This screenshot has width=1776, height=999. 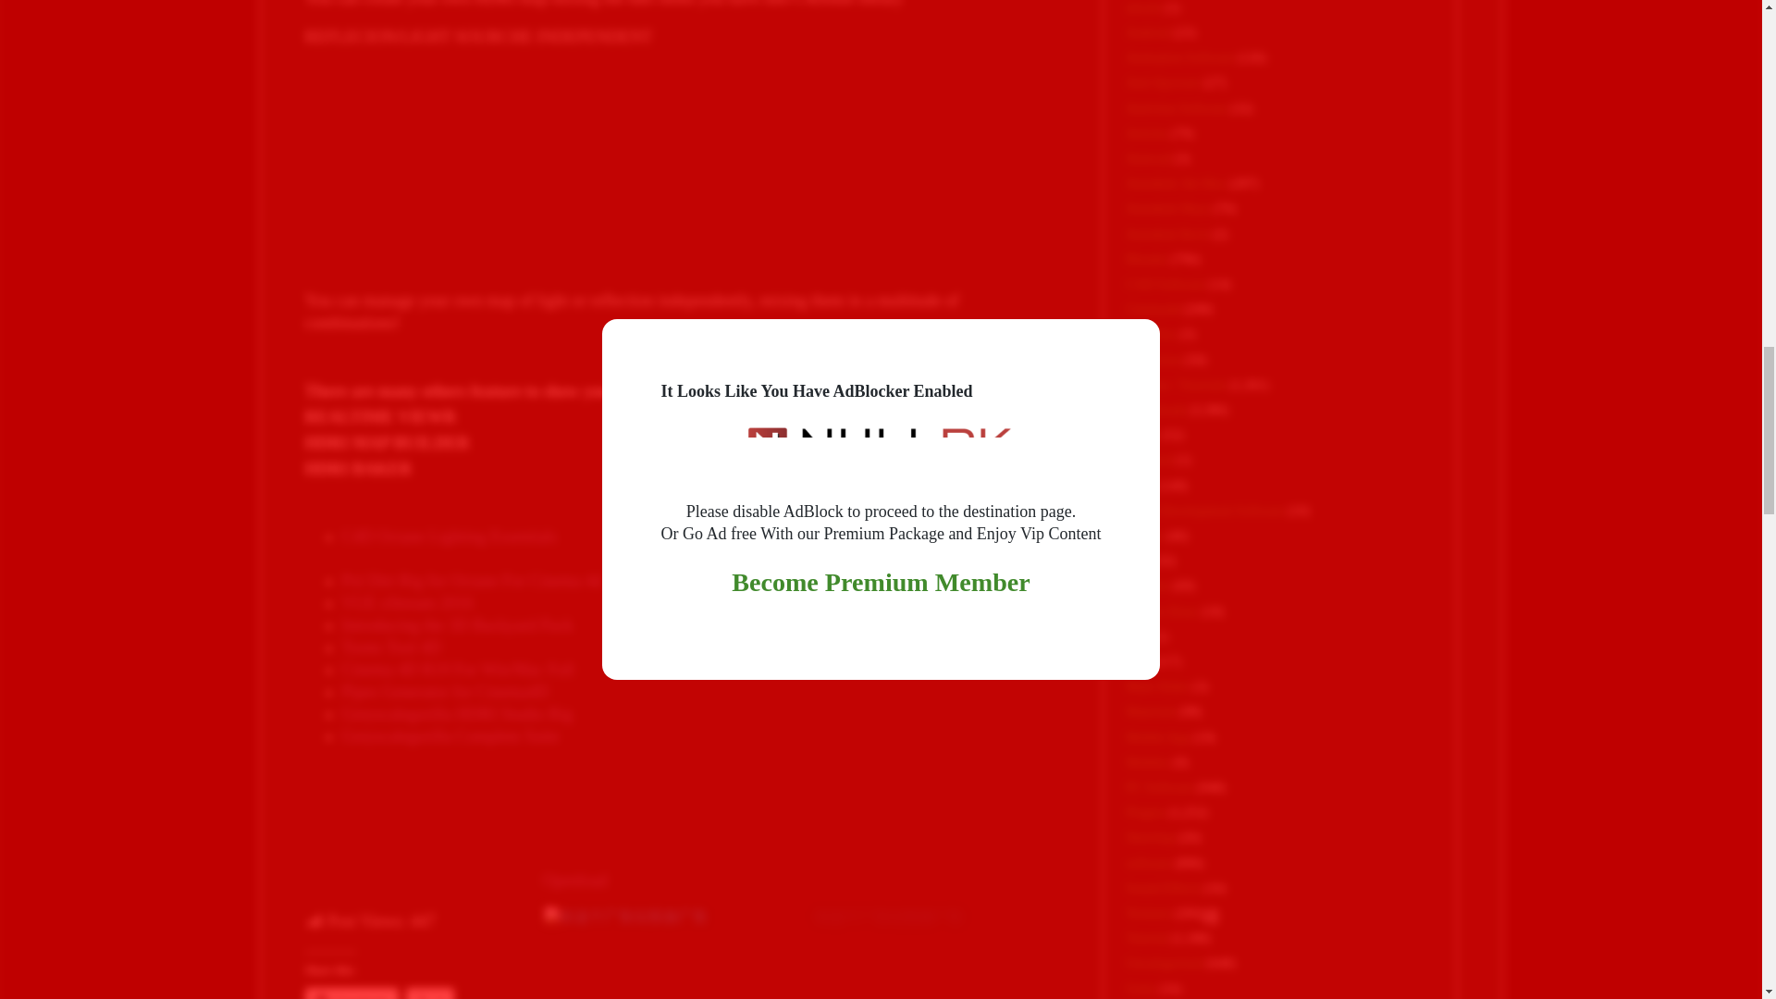 What do you see at coordinates (430, 993) in the screenshot?
I see `X` at bounding box center [430, 993].